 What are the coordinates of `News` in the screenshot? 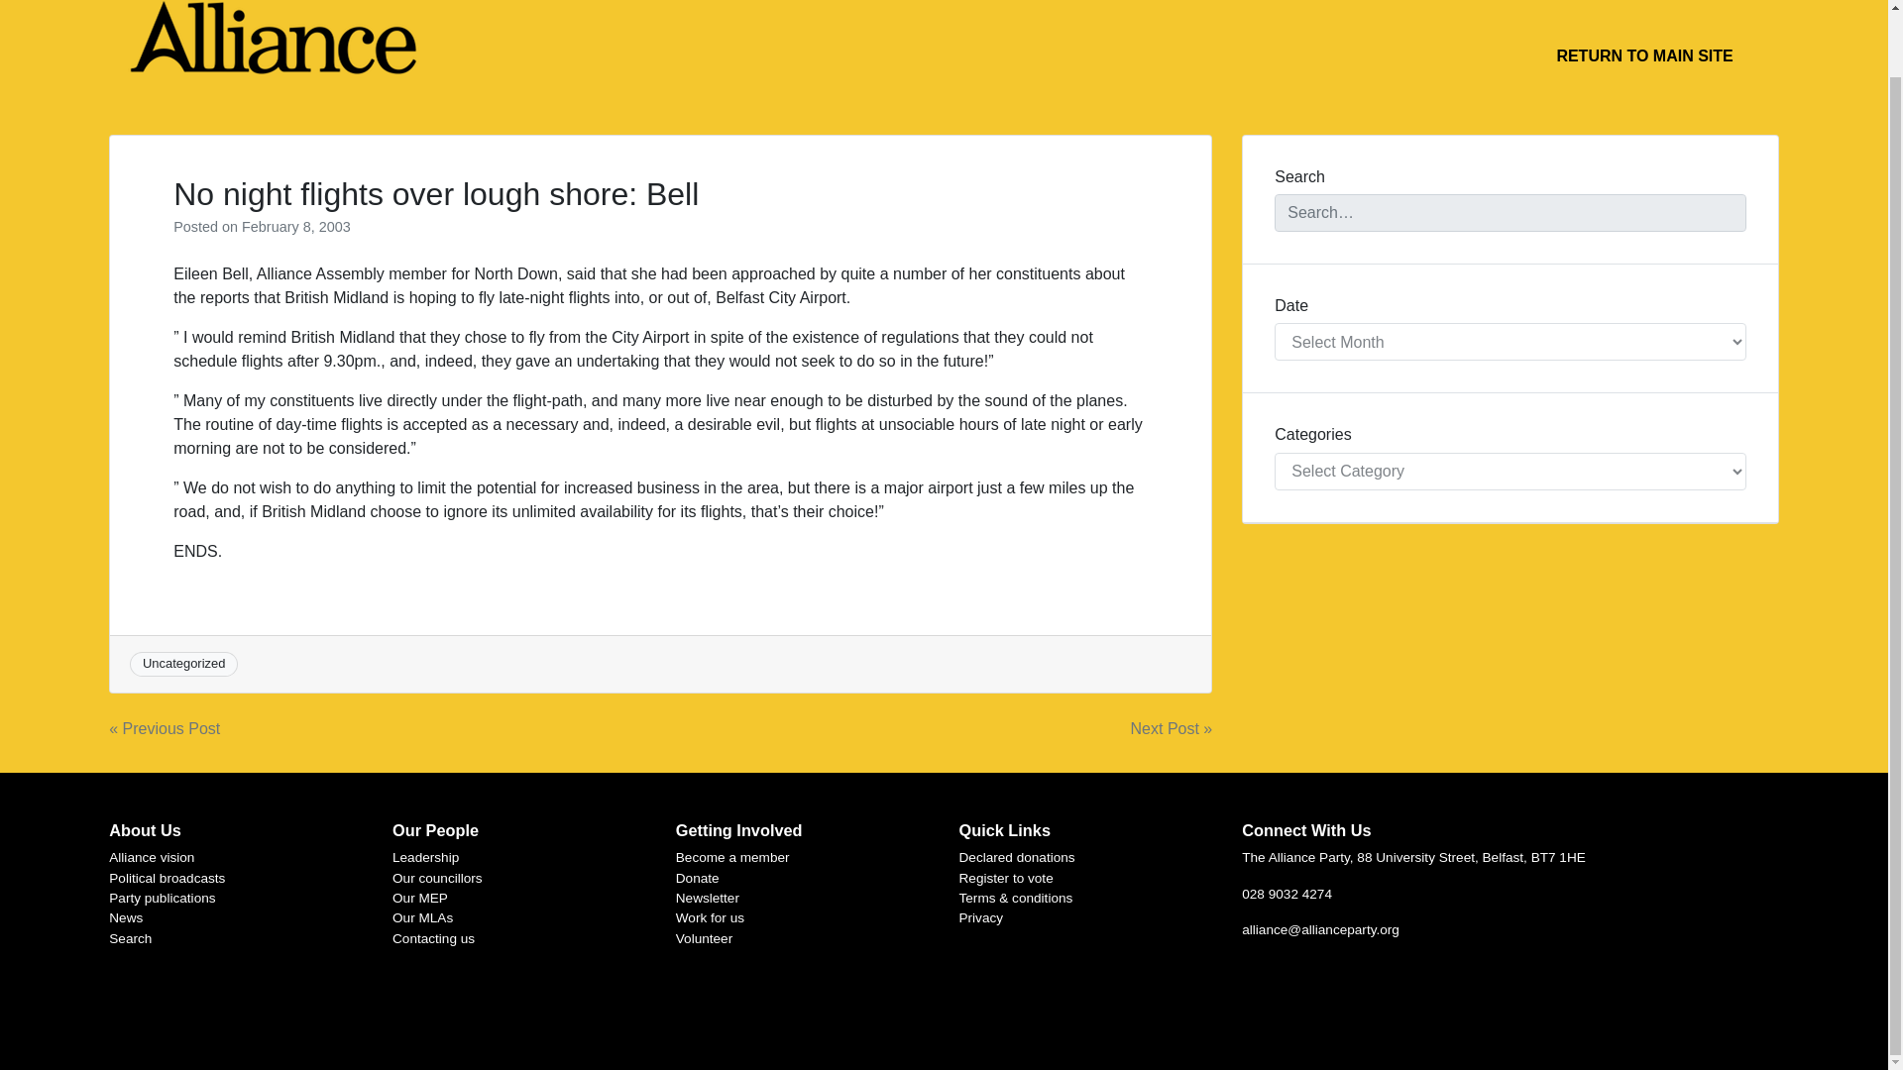 It's located at (125, 917).